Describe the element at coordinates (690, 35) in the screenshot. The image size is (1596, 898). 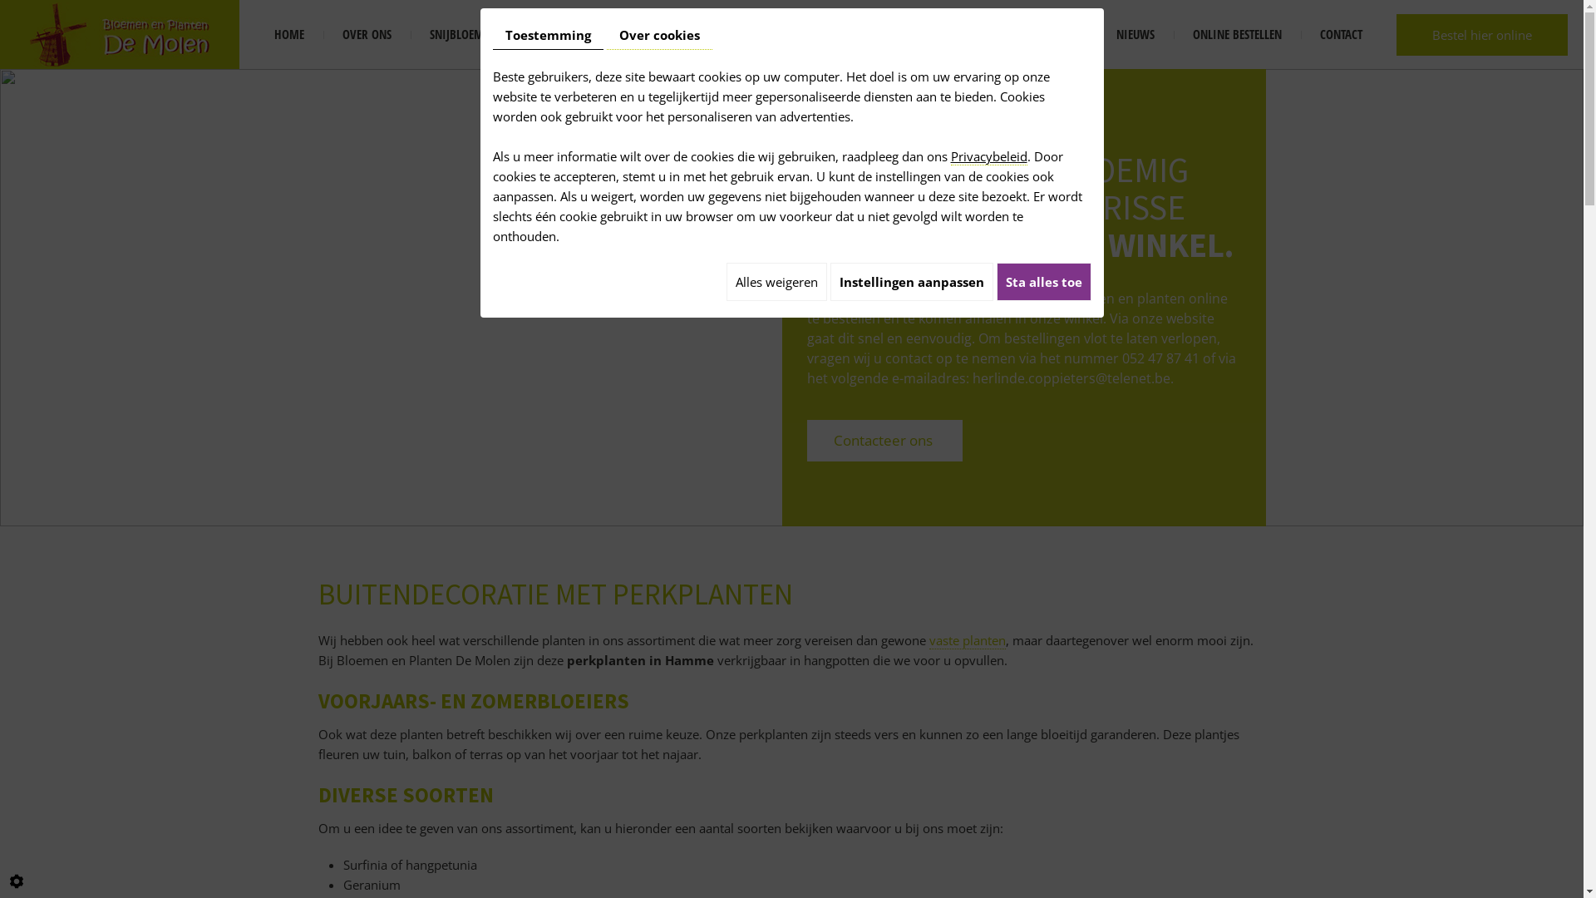
I see `VASTE PLANTEN` at that location.